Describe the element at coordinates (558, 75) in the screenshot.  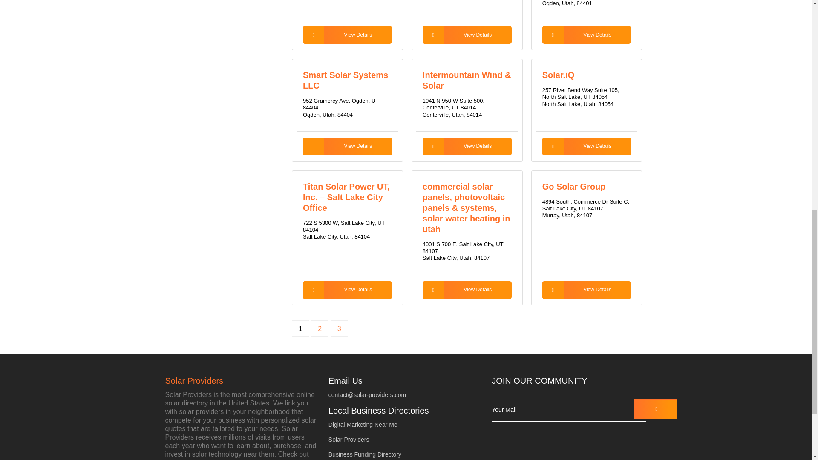
I see `Solar.iQ` at that location.